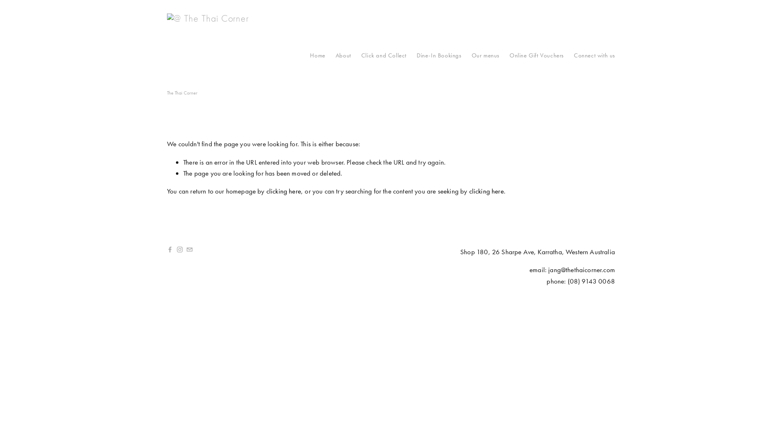 Image resolution: width=782 pixels, height=440 pixels. Describe the element at coordinates (569, 281) in the screenshot. I see `(` at that location.